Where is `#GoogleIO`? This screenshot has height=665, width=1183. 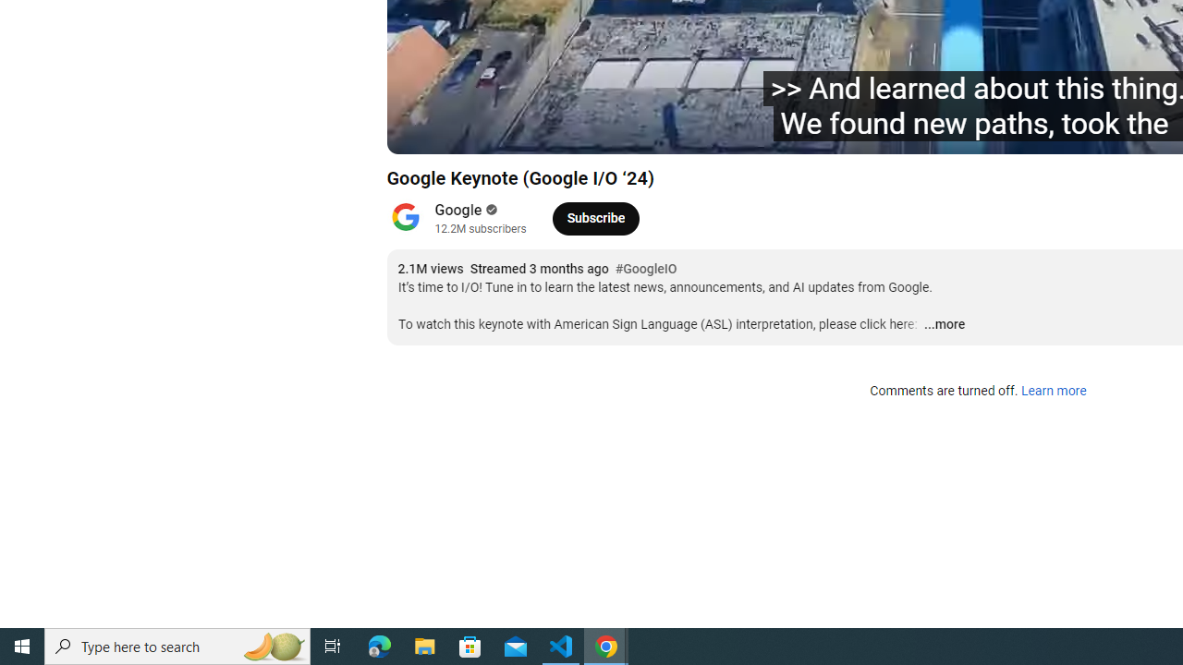 #GoogleIO is located at coordinates (646, 270).